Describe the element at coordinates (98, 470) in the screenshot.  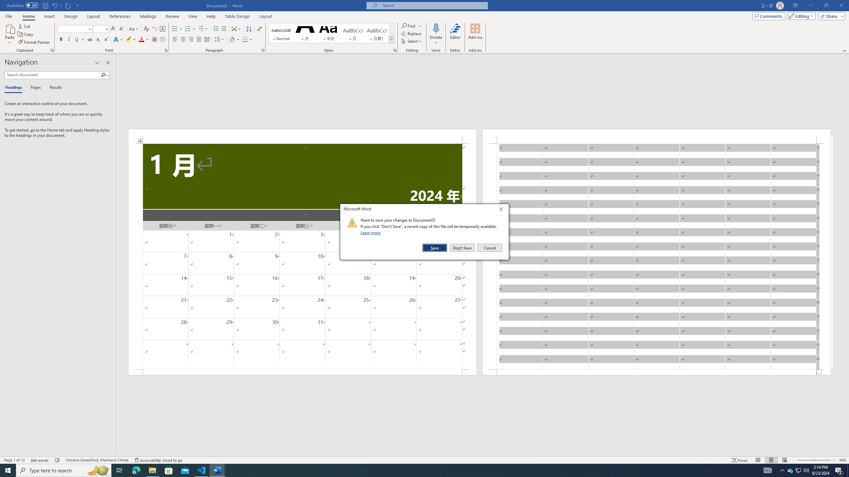
I see `Search highlights icon opens search home window` at that location.